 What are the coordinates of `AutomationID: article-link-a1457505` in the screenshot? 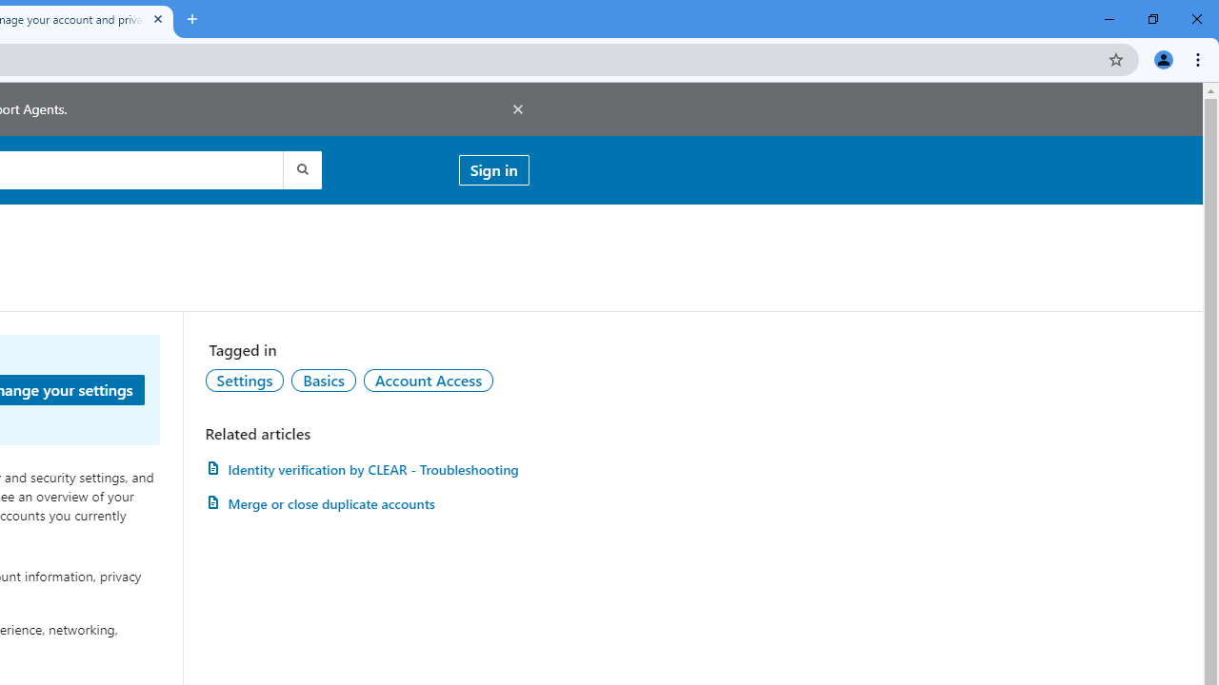 It's located at (367, 469).